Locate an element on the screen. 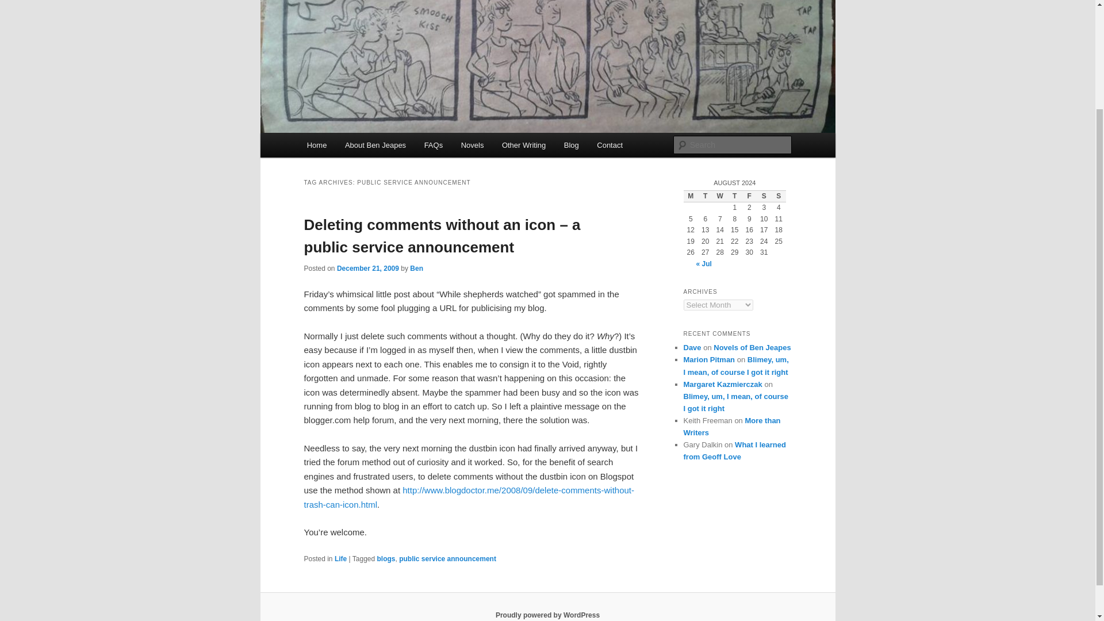 Image resolution: width=1104 pixels, height=621 pixels. Home is located at coordinates (316, 145).